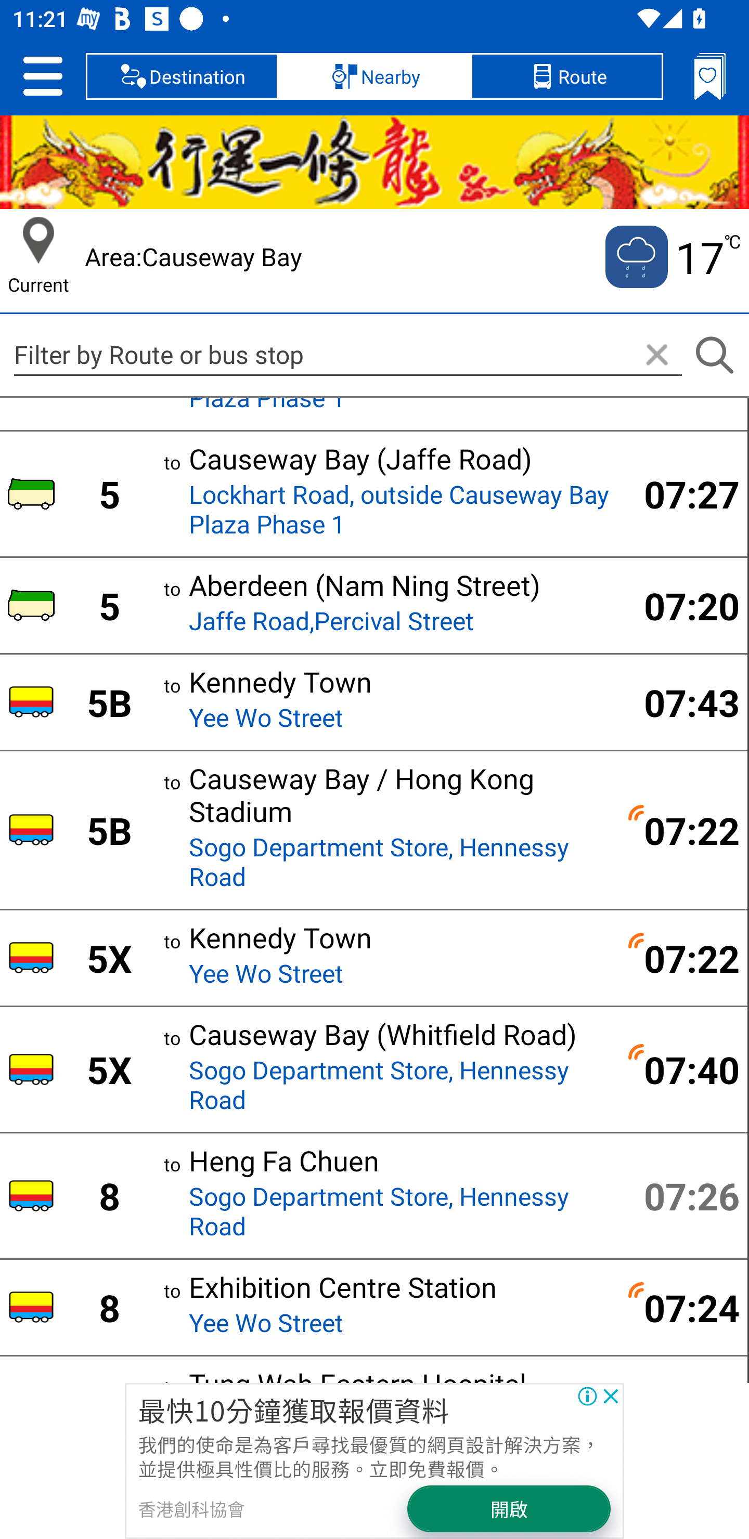 The height and width of the screenshot is (1539, 749). I want to click on Destination, so click(182, 76).